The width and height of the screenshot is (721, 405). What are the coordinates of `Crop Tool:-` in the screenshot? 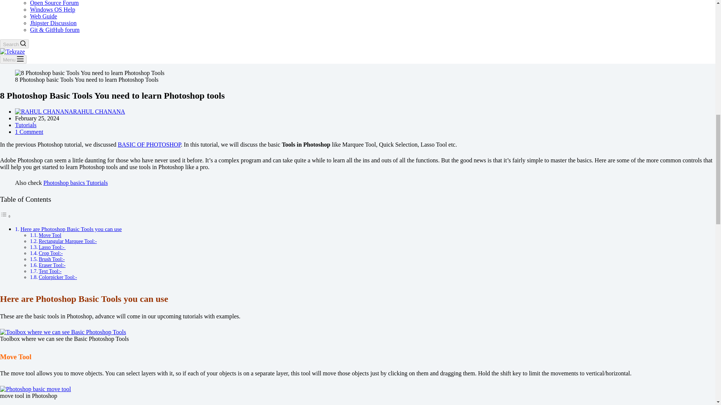 It's located at (51, 253).